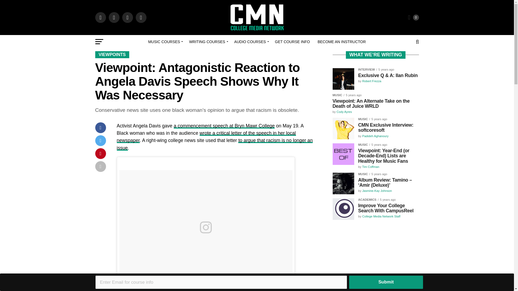 This screenshot has height=291, width=518. Describe the element at coordinates (215, 144) in the screenshot. I see `to argue that racism is no longer an issue` at that location.